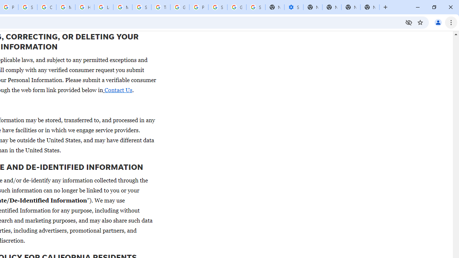 Image resolution: width=459 pixels, height=258 pixels. What do you see at coordinates (237, 7) in the screenshot?
I see `Google Cybersecurity Innovations - Google Safety Center` at bounding box center [237, 7].